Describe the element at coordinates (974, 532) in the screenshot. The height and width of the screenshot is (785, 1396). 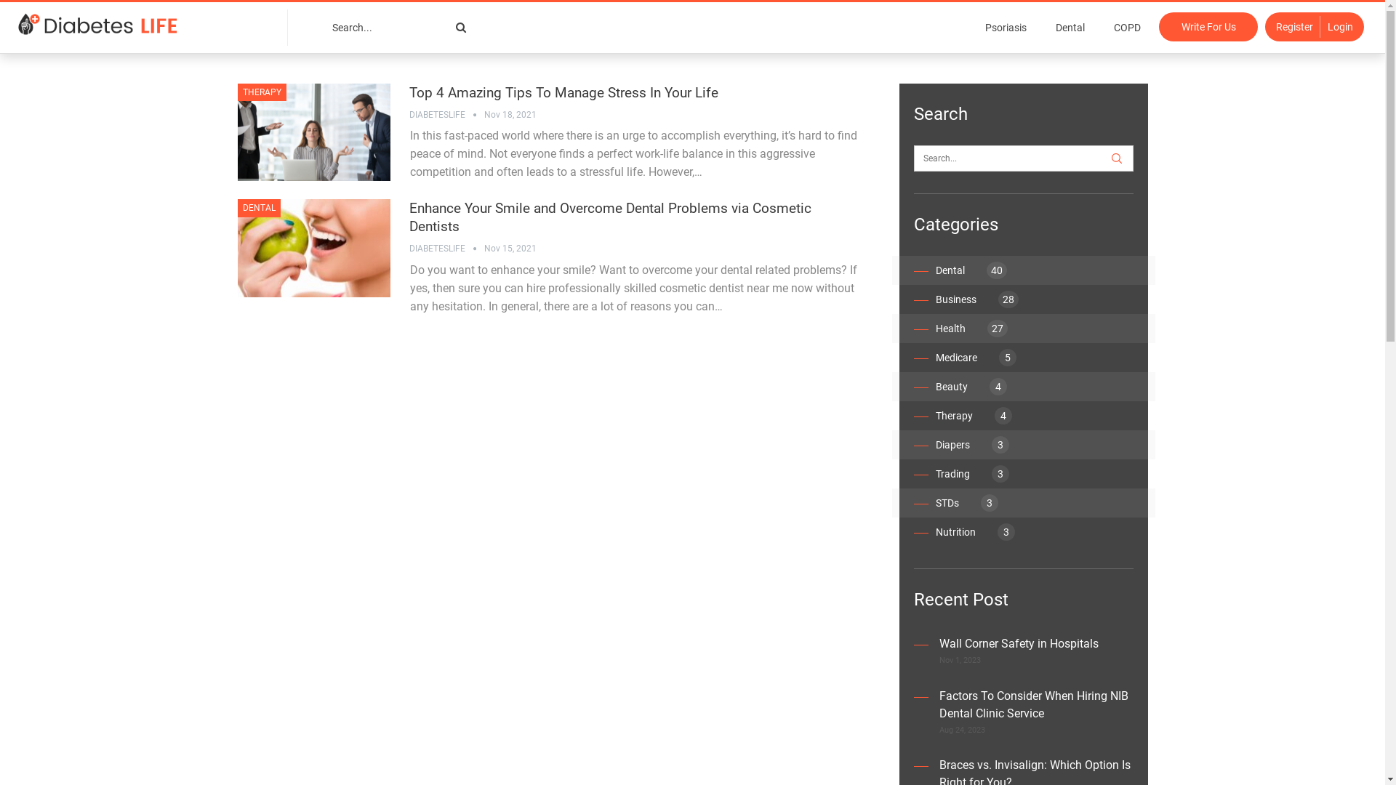
I see `Nutrition3` at that location.